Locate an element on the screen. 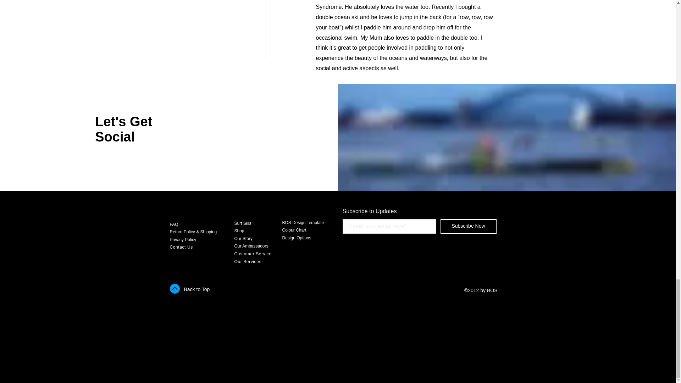 Image resolution: width=681 pixels, height=383 pixels. FAQ is located at coordinates (174, 224).